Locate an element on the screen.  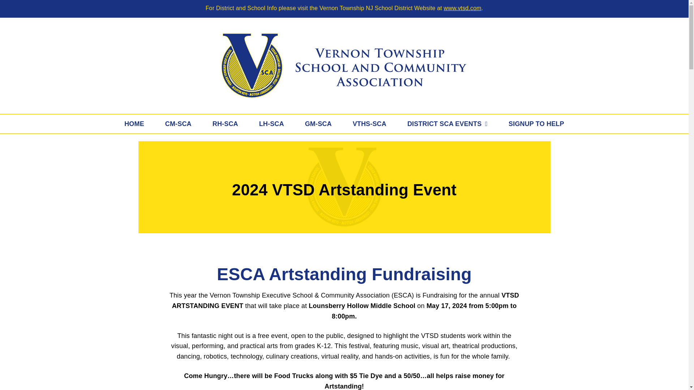
DISTRICT SCA EVENTS is located at coordinates (447, 124).